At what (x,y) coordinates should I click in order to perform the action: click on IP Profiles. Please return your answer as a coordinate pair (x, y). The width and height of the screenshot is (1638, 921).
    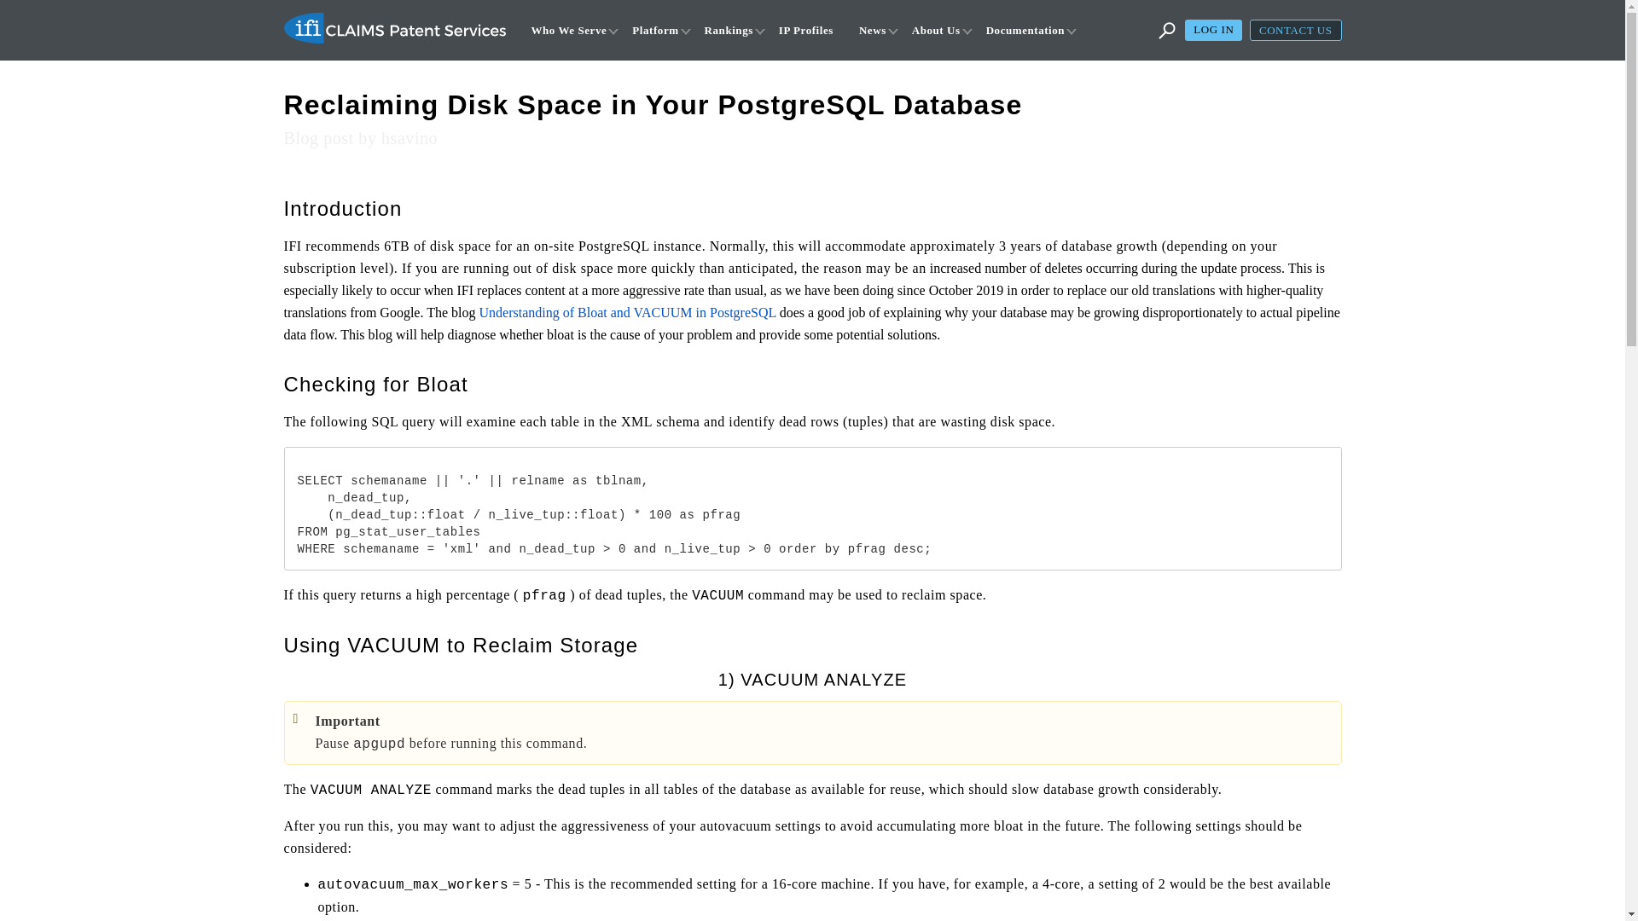
    Looking at the image, I should click on (809, 32).